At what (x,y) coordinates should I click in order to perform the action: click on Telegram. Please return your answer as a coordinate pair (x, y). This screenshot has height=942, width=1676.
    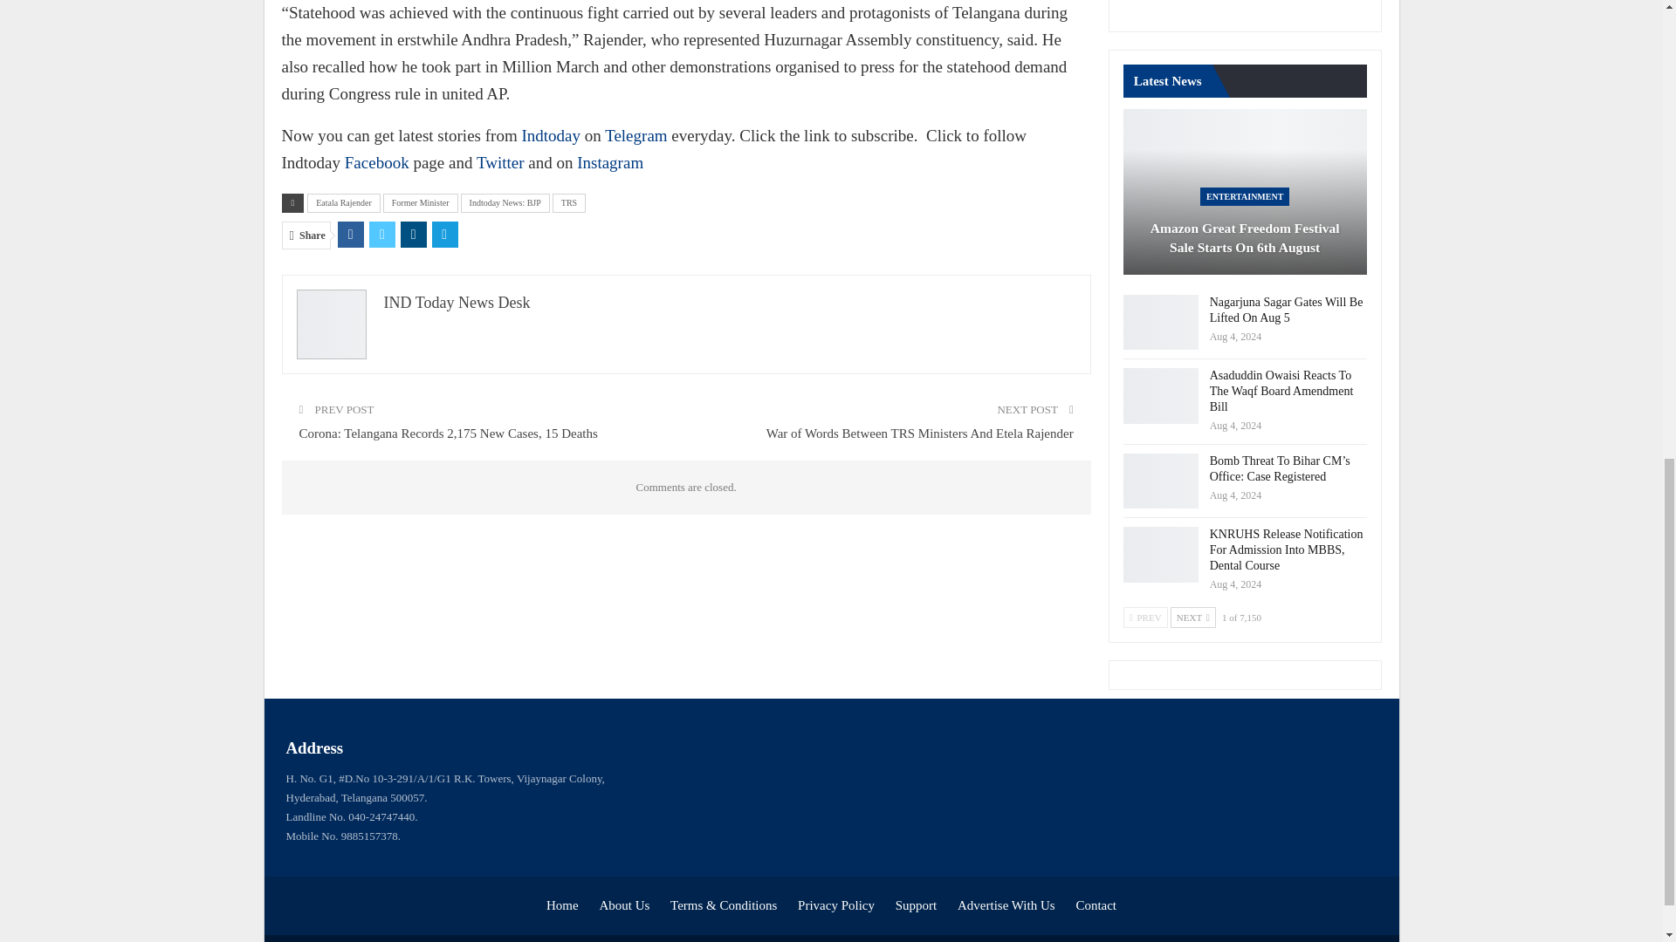
    Looking at the image, I should click on (635, 135).